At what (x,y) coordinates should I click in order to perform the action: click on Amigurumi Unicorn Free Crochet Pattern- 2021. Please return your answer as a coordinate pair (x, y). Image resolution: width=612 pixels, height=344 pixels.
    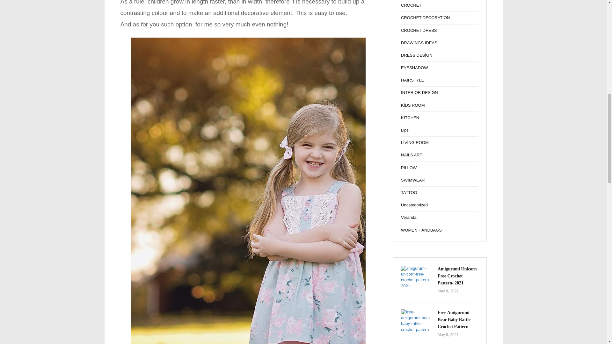
    Looking at the image, I should click on (417, 277).